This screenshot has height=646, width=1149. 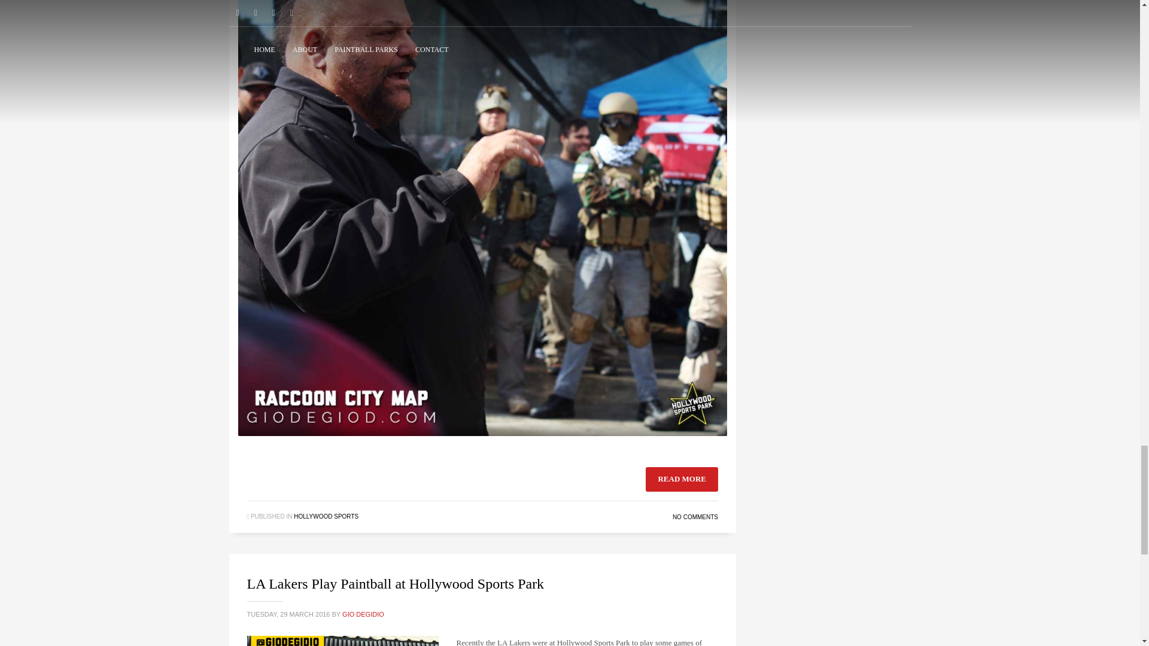 What do you see at coordinates (682, 479) in the screenshot?
I see `READ MORE` at bounding box center [682, 479].